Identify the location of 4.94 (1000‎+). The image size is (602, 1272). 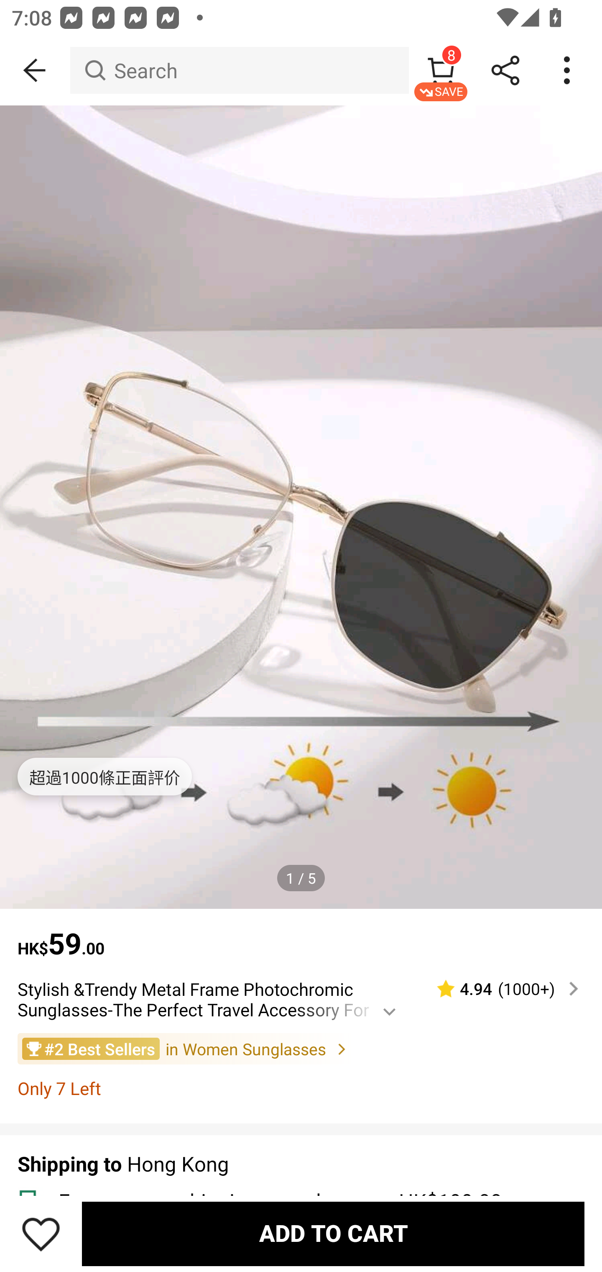
(501, 989).